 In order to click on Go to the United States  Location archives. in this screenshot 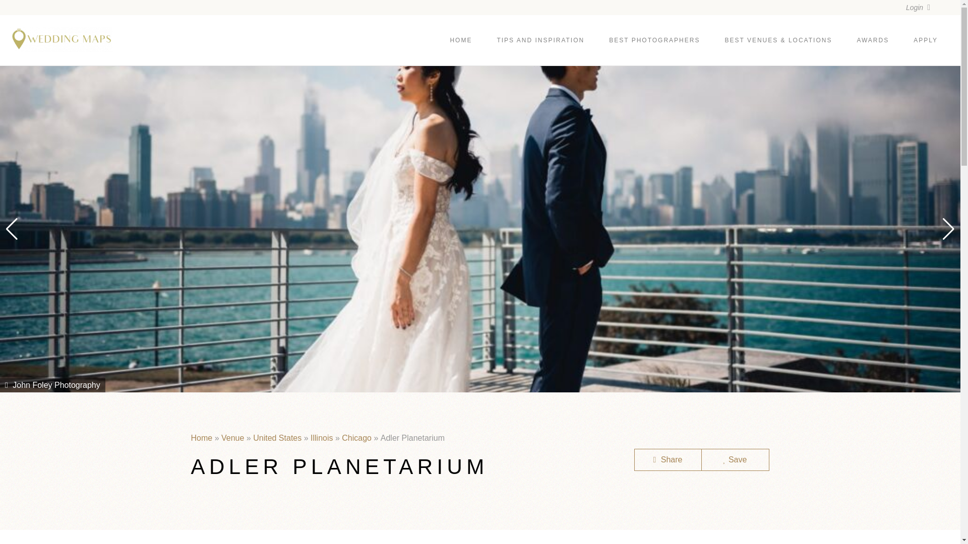, I will do `click(277, 438)`.